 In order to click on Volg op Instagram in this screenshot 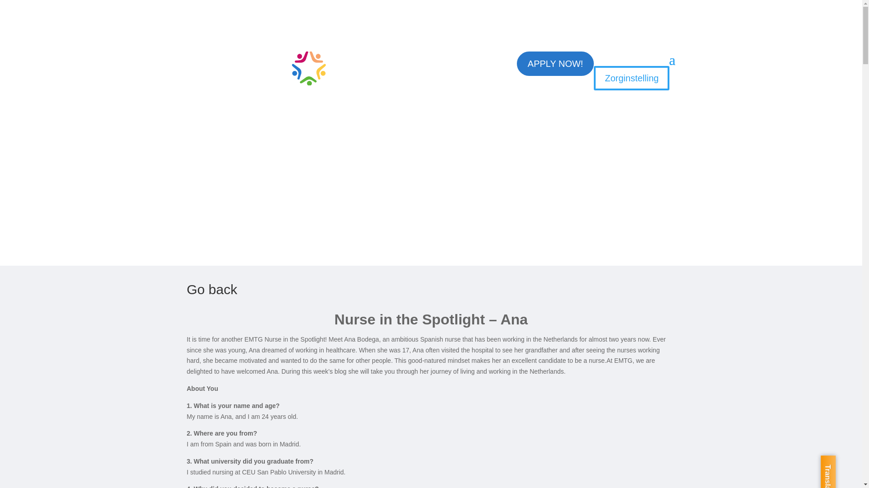, I will do `click(456, 59)`.